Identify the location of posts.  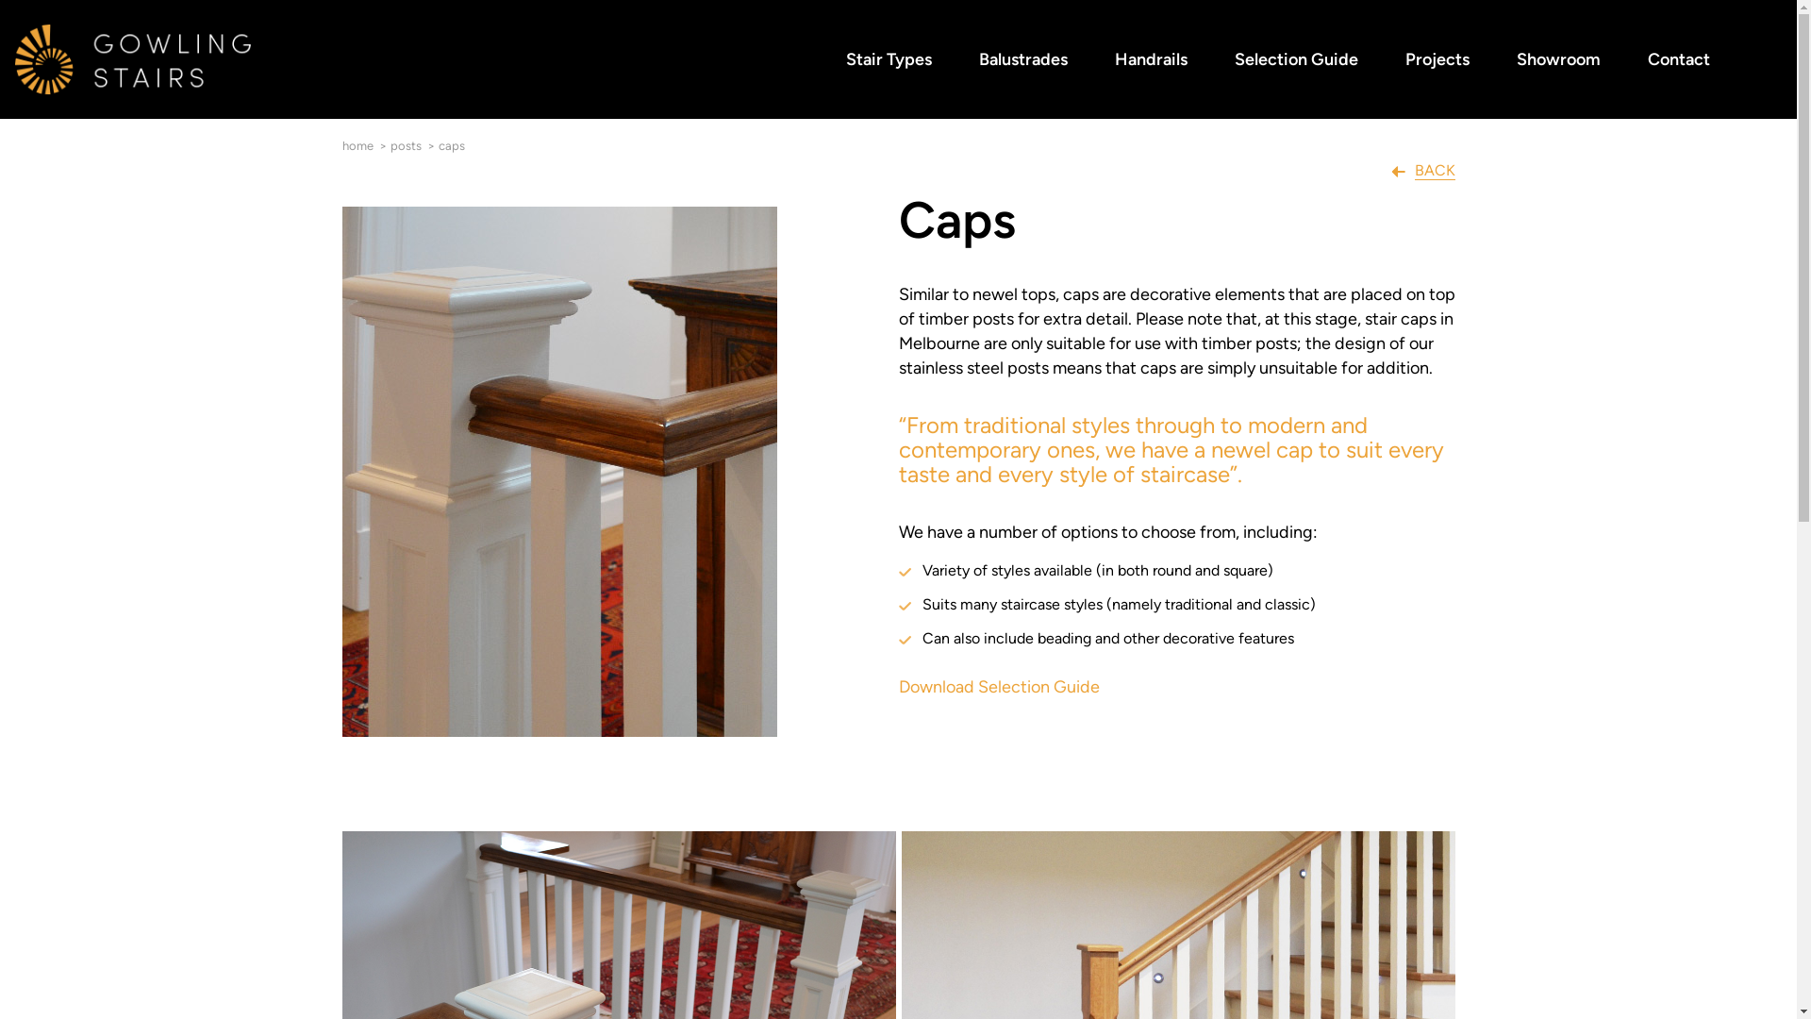
(406, 145).